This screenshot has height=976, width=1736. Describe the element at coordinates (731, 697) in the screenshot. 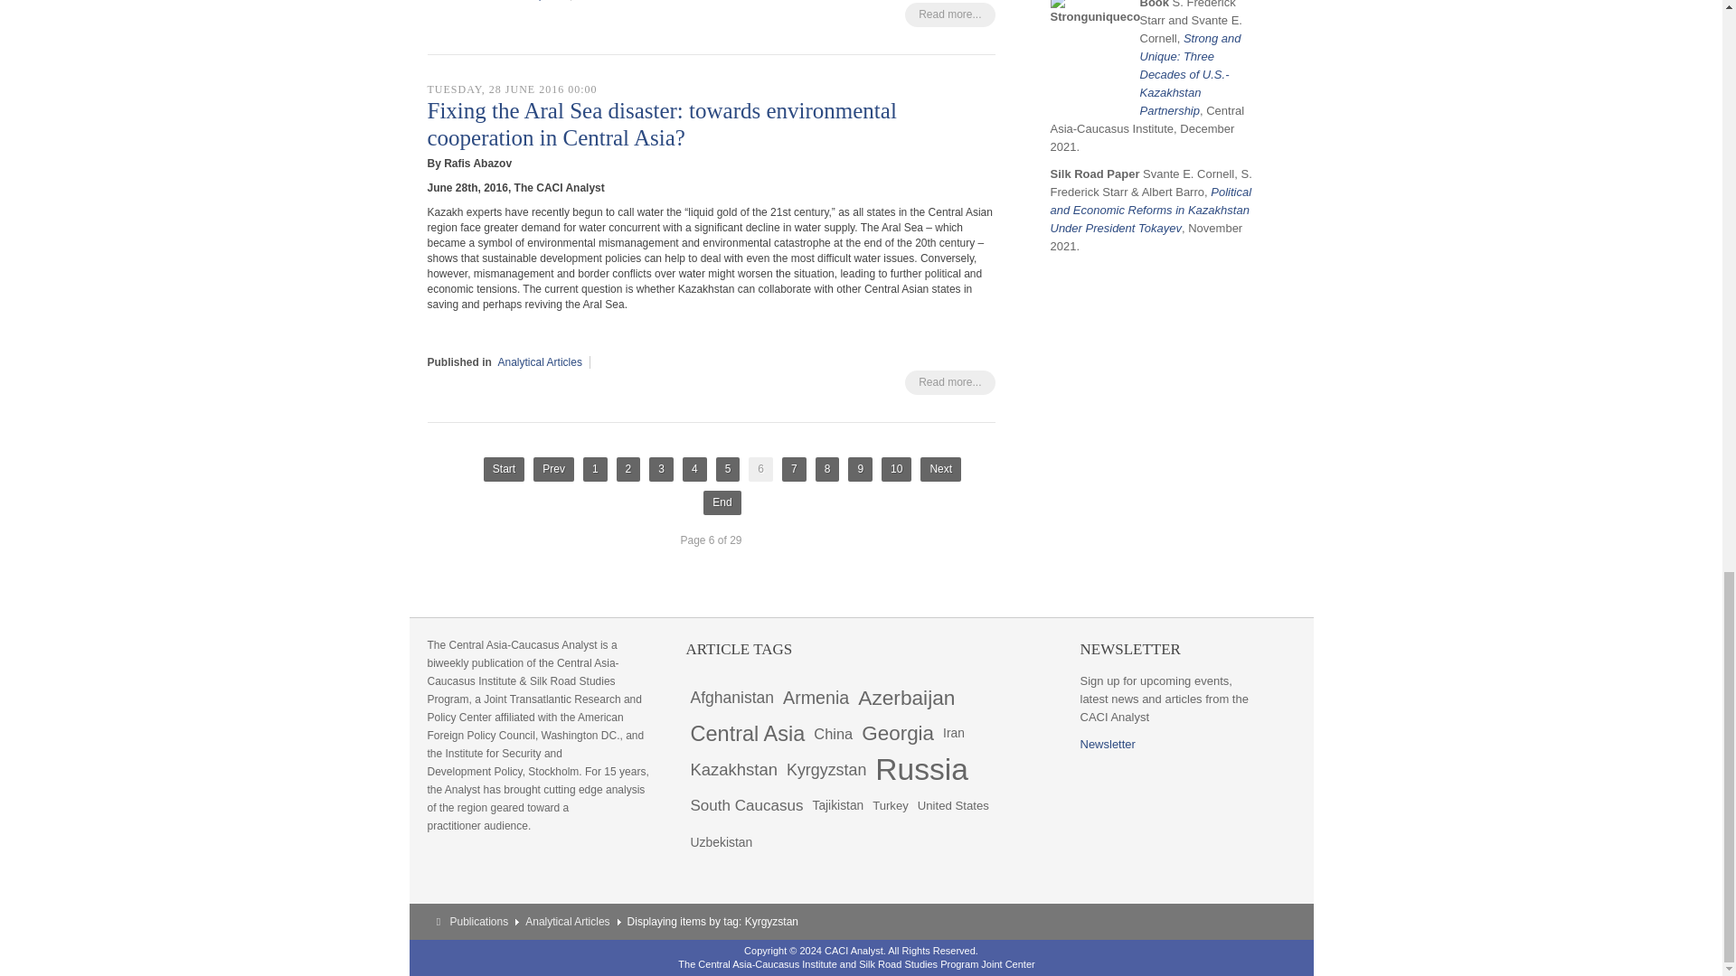

I see `114 items tagged with Afghanistan` at that location.